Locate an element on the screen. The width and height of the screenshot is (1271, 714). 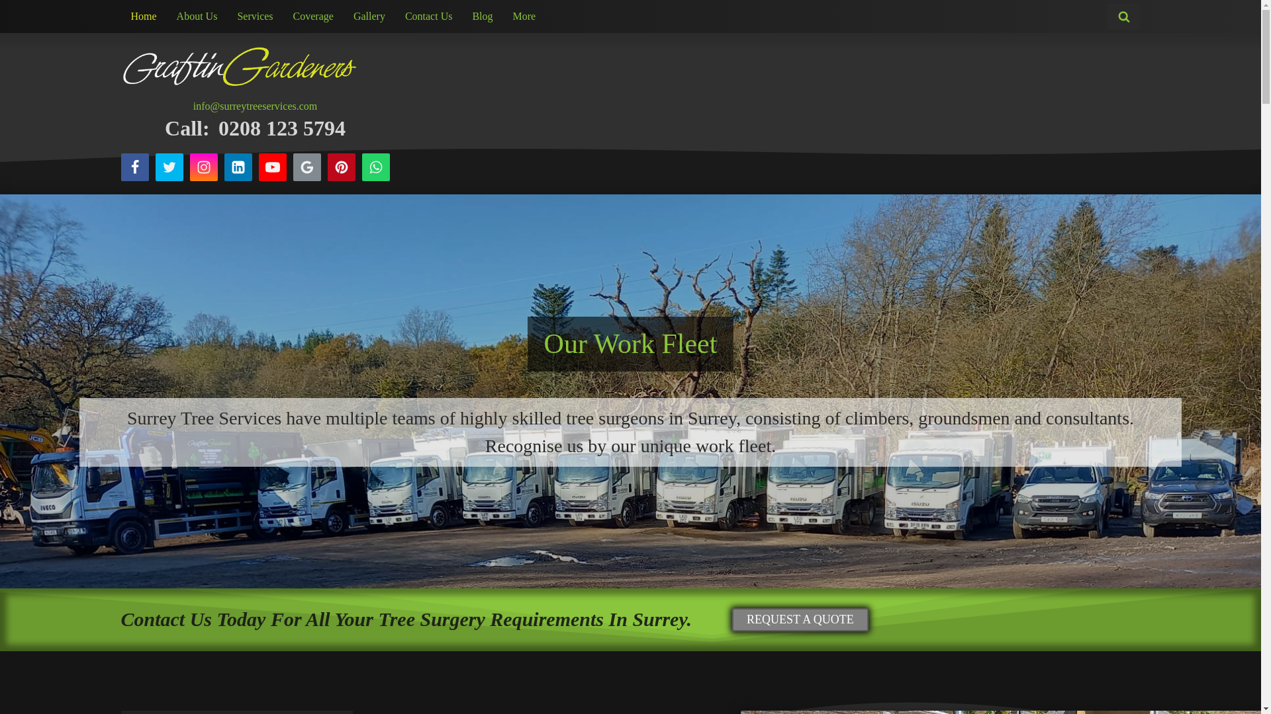
Search is located at coordinates (21, 9).